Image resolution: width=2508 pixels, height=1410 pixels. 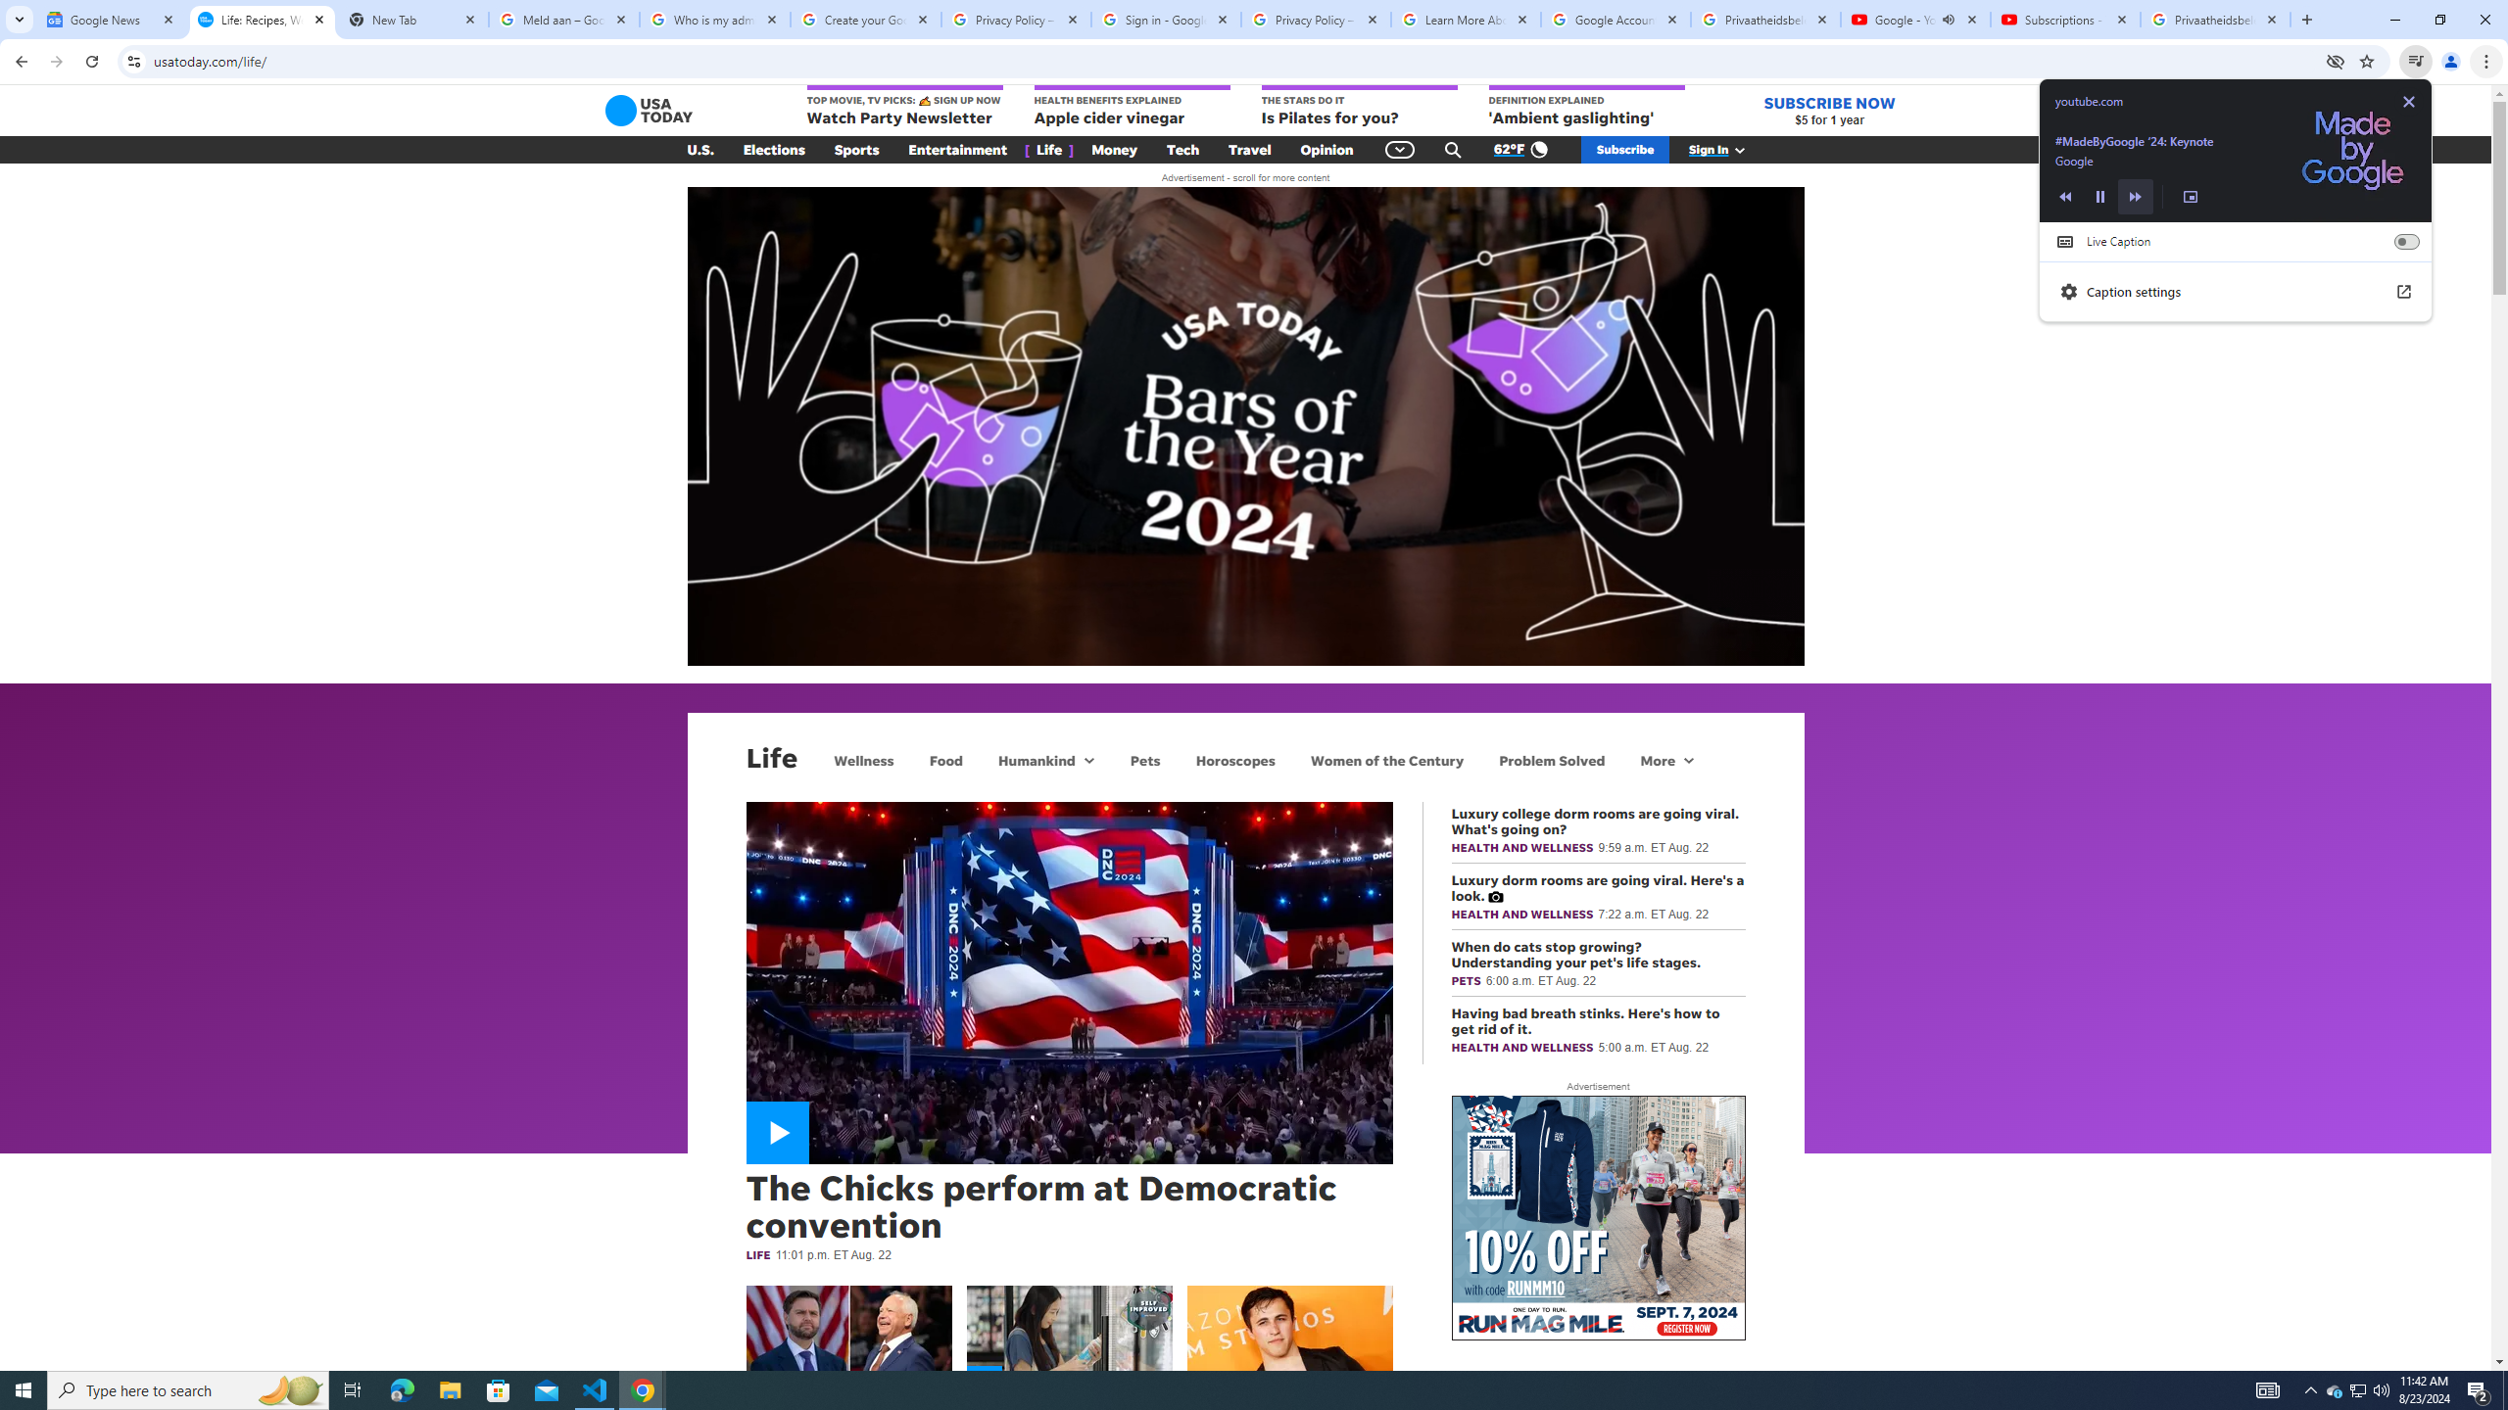 What do you see at coordinates (2063, 196) in the screenshot?
I see `Seek Backward` at bounding box center [2063, 196].